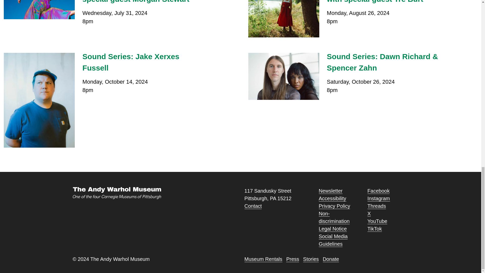 This screenshot has height=273, width=485. Describe the element at coordinates (139, 3) in the screenshot. I see `Sound Series: Hatis Noit with special guest Morgan Stewart` at that location.